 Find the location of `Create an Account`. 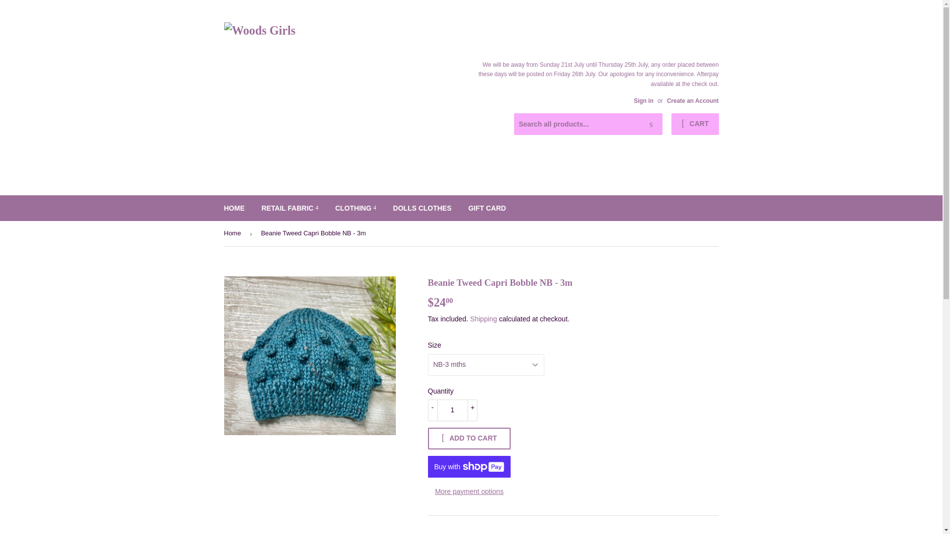

Create an Account is located at coordinates (693, 100).